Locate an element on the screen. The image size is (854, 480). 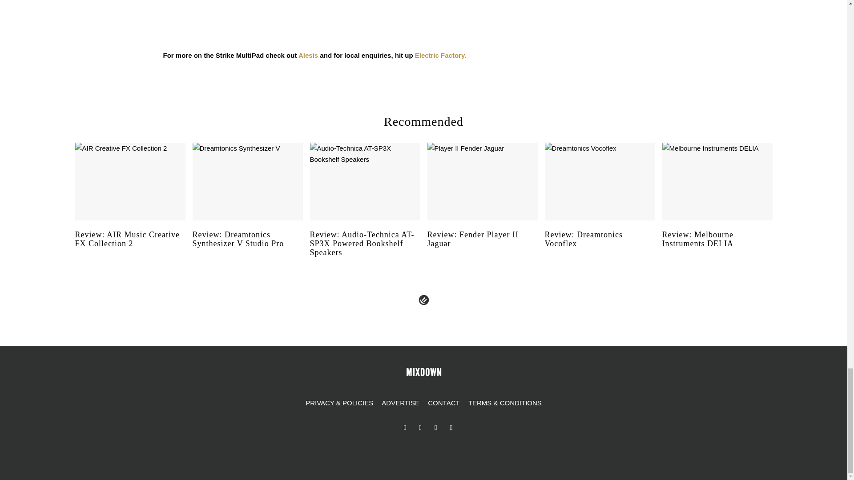
Review: AIR Music Creative FX Collection 2 is located at coordinates (130, 248).